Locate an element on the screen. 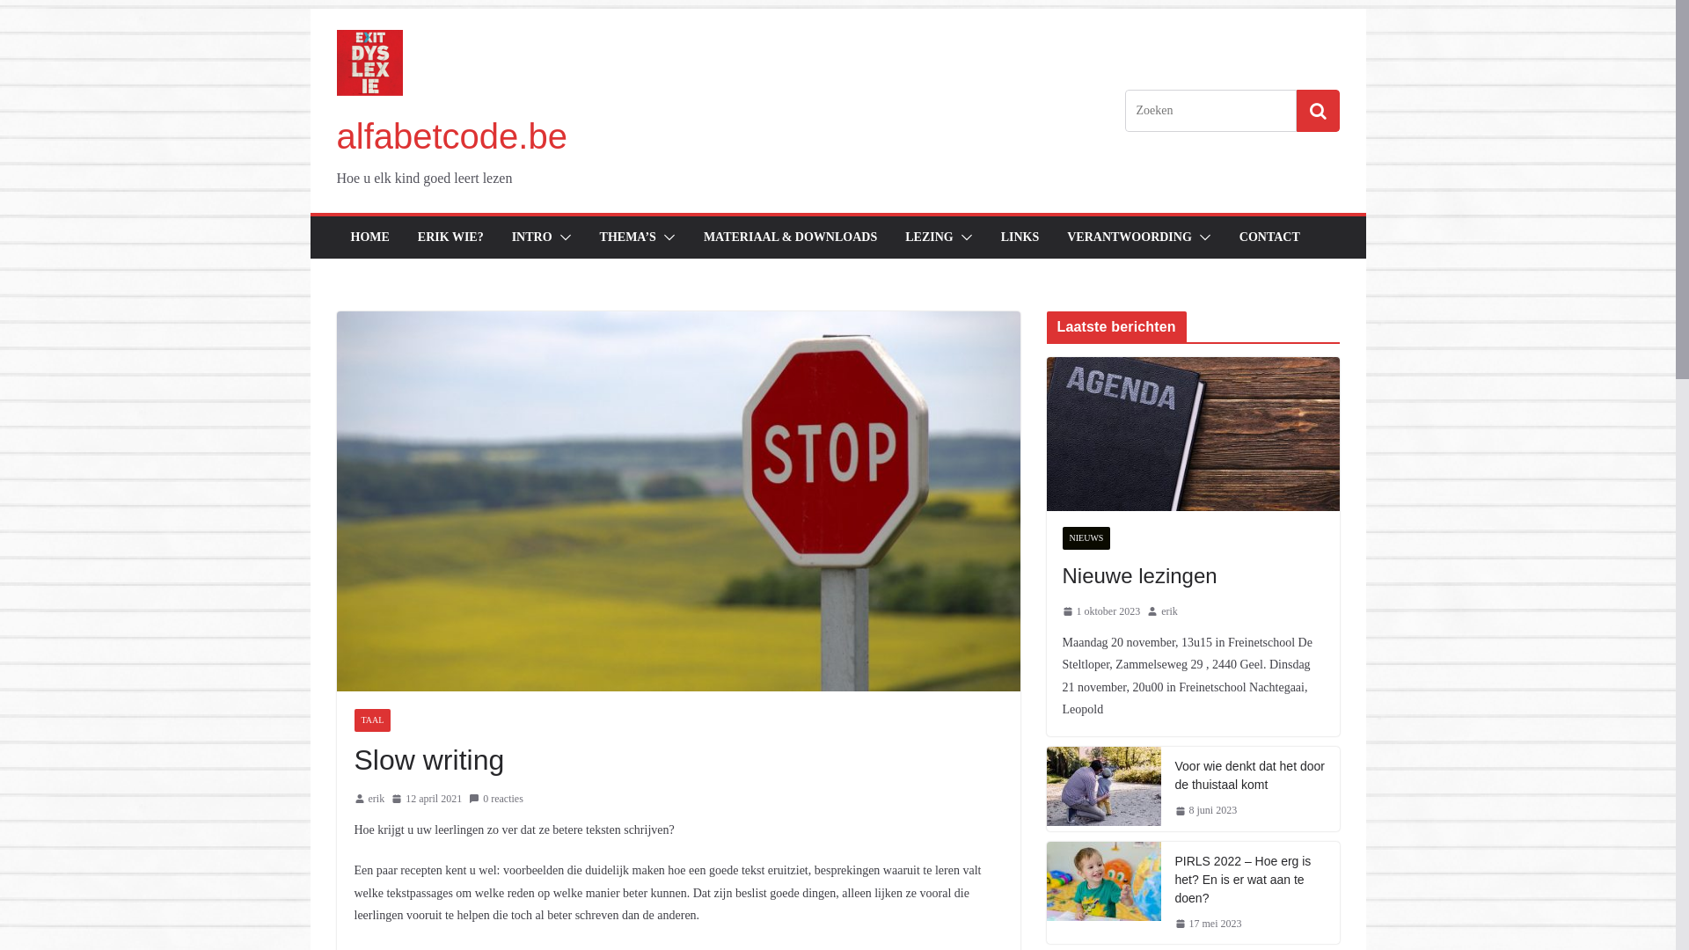  CONTACT is located at coordinates (1270, 237).